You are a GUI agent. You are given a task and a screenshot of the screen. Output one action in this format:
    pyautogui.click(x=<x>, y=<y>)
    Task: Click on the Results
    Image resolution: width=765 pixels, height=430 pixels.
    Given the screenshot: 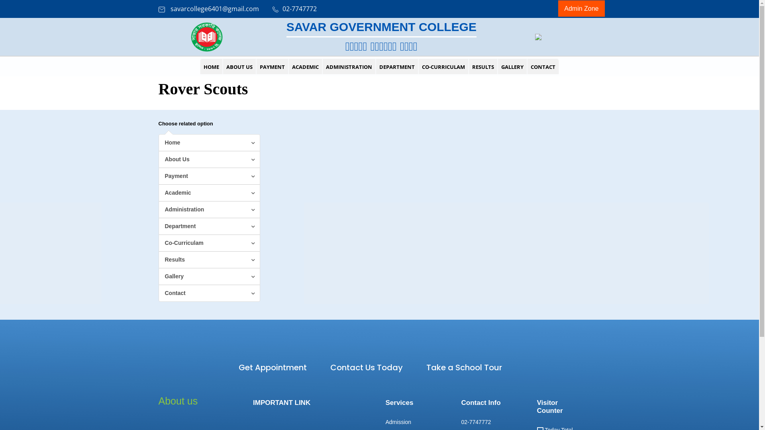 What is the action you would take?
    pyautogui.click(x=209, y=260)
    